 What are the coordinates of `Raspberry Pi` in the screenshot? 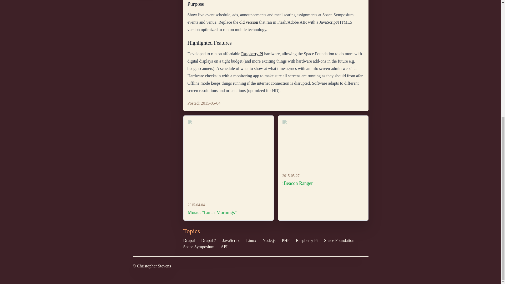 It's located at (307, 240).